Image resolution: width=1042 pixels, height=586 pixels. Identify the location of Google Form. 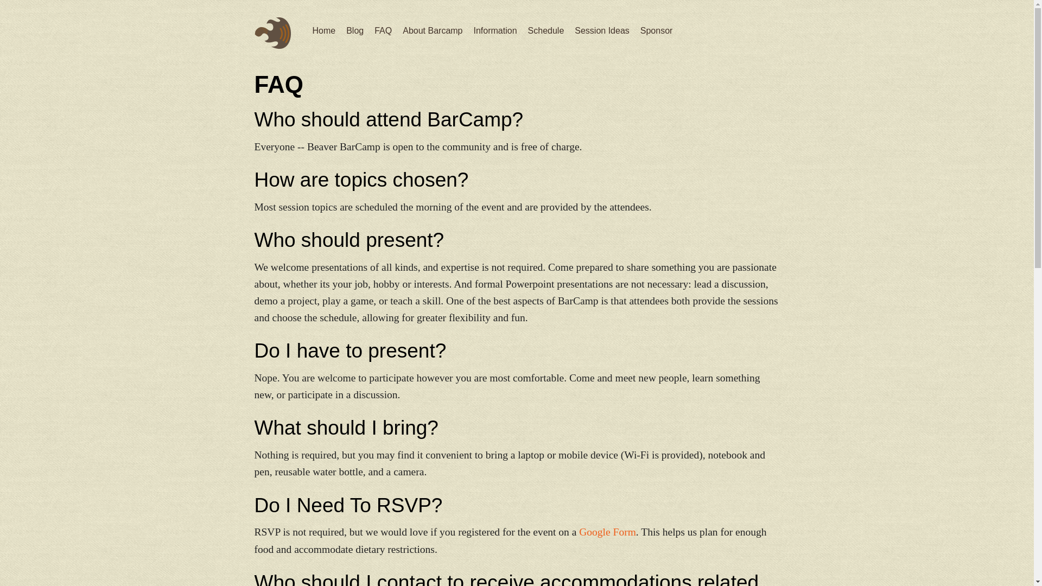
(607, 532).